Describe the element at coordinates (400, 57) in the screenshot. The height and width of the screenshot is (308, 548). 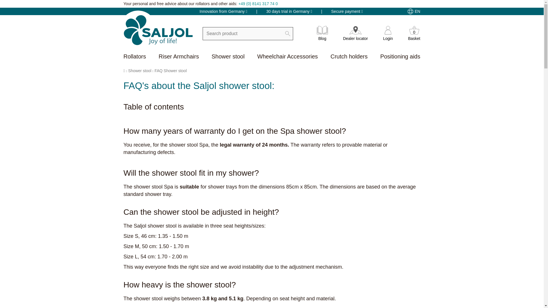
I see `Positioning aids` at that location.